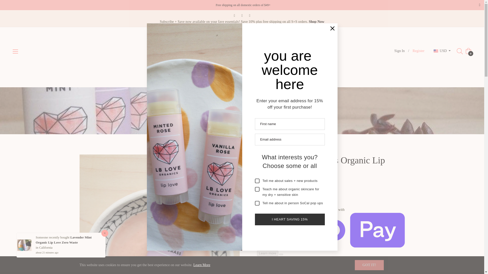 This screenshot has width=488, height=274. Describe the element at coordinates (234, 15) in the screenshot. I see `LB Love Organics on Facebook` at that location.